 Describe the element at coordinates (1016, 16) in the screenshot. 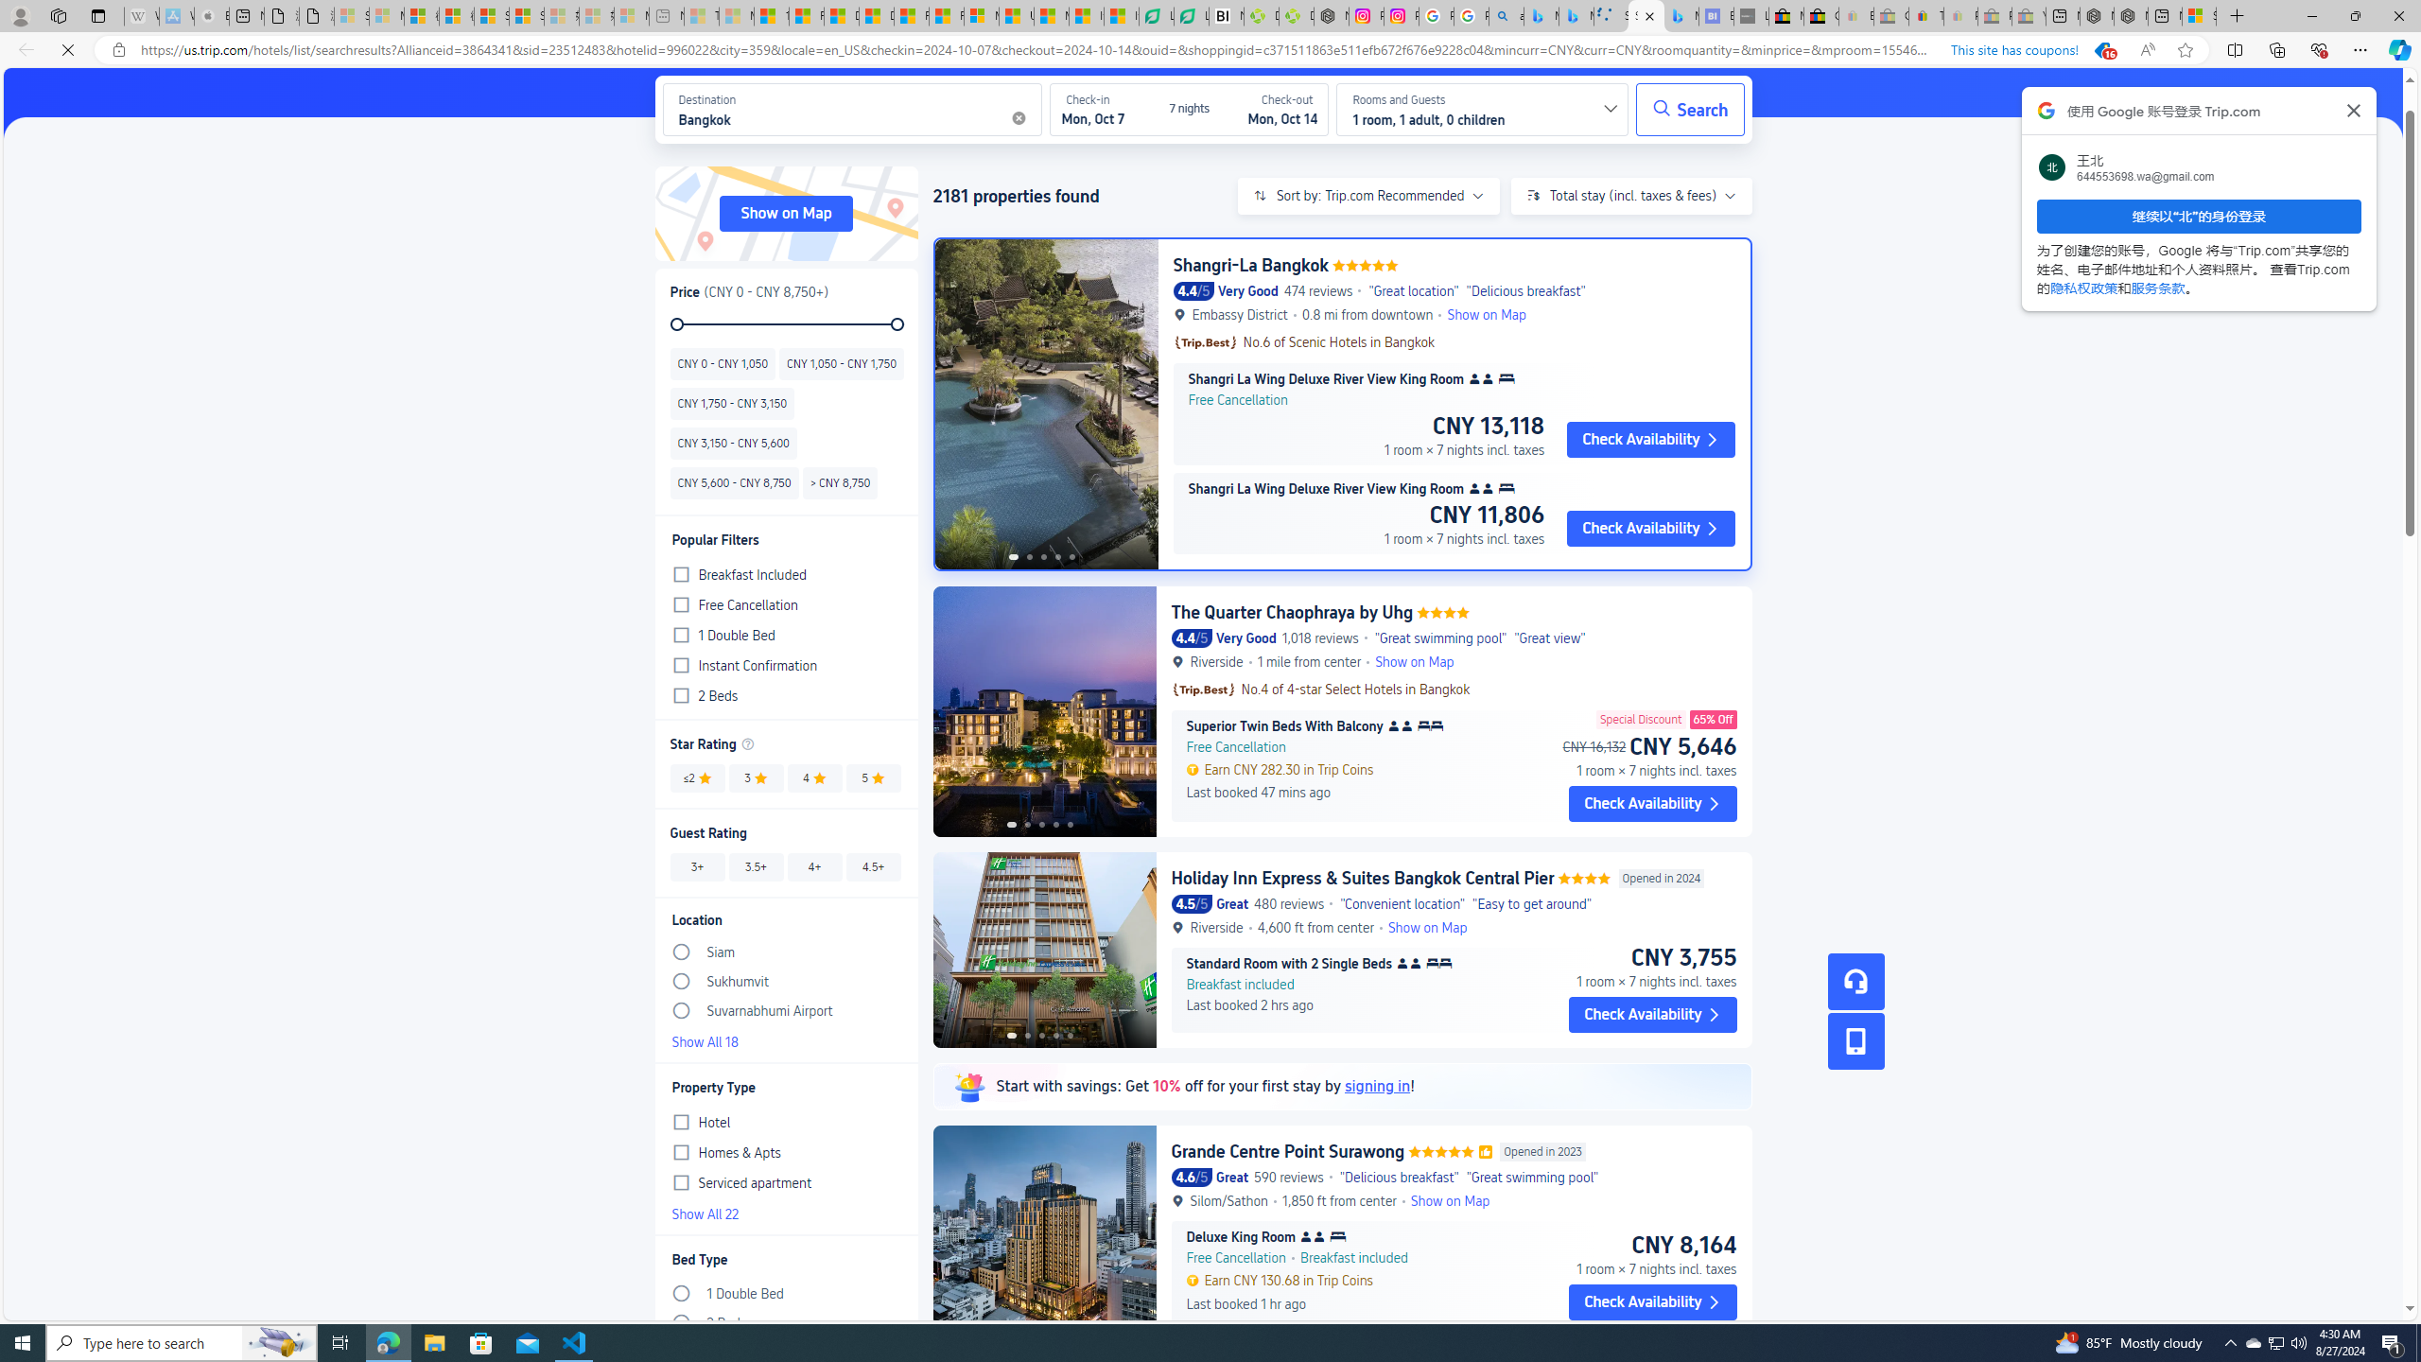

I see `US Heat Deaths Soared To Record High Last Year` at that location.